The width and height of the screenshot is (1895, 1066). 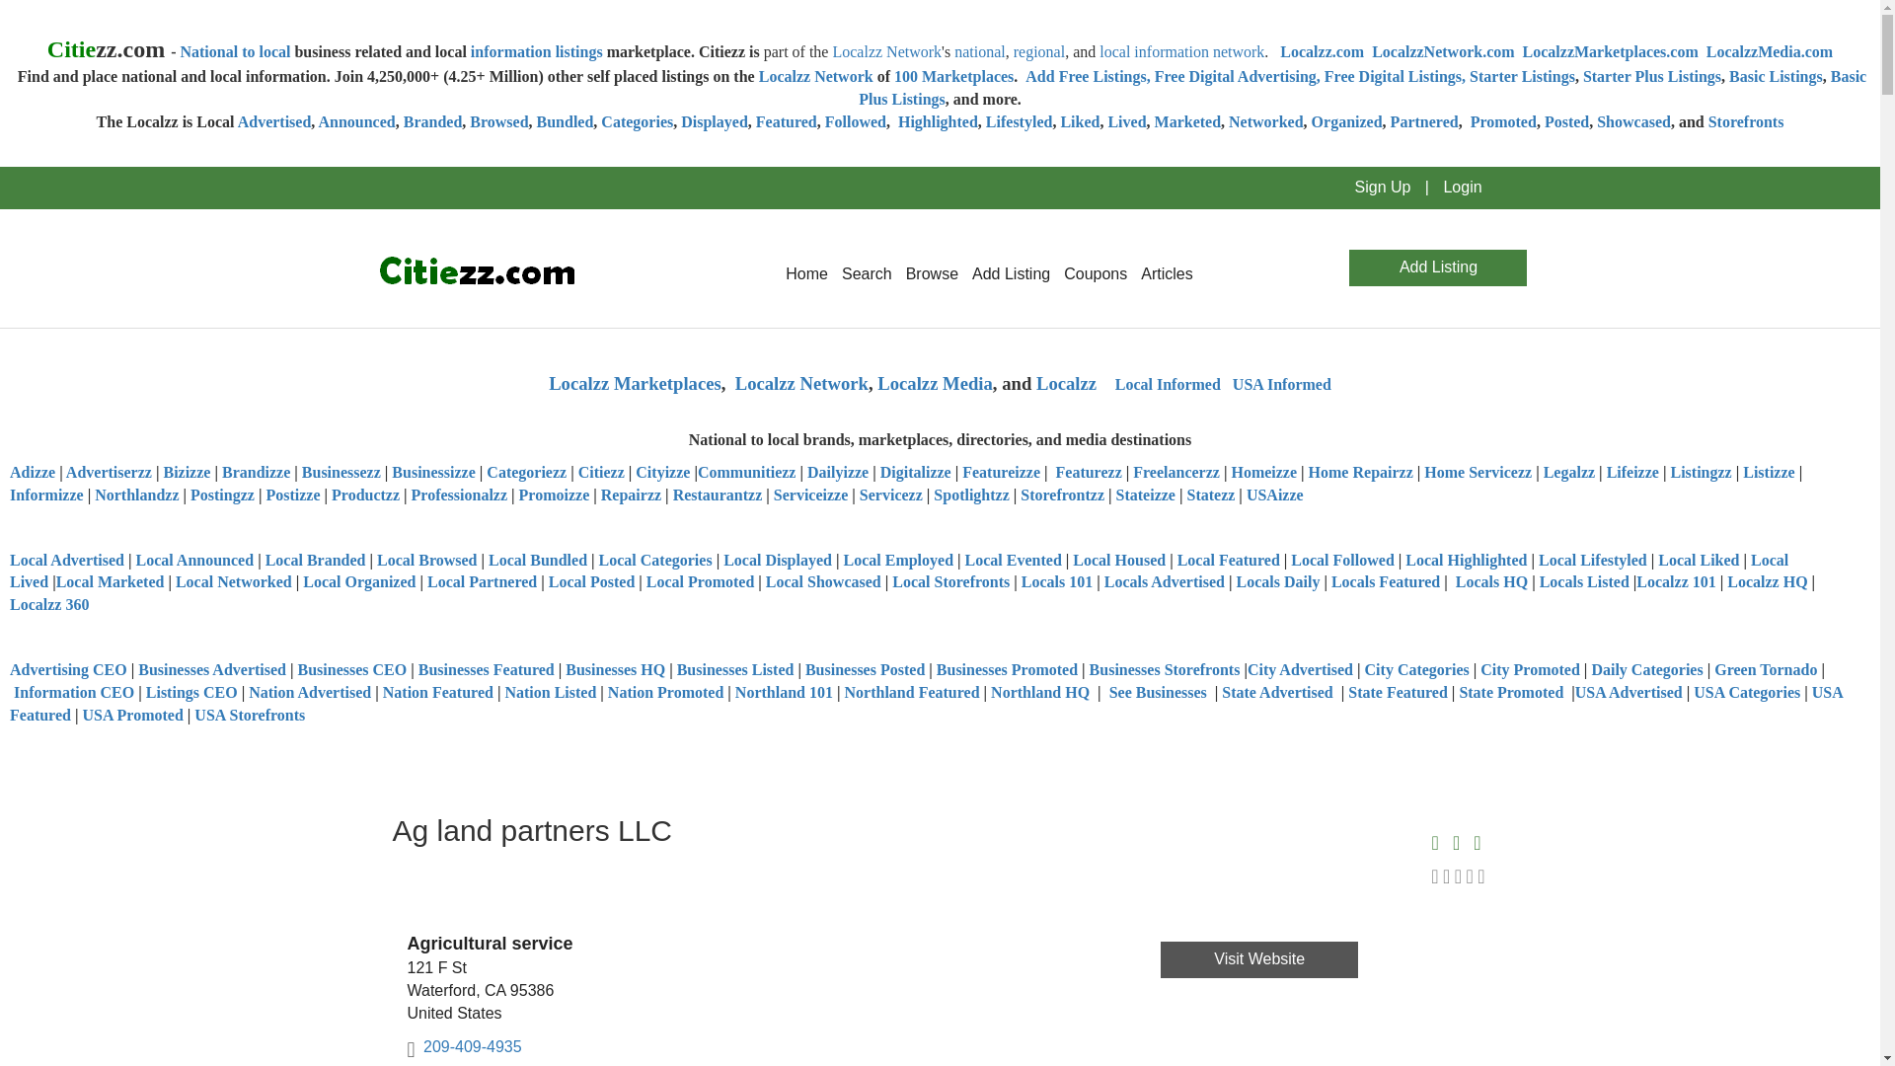 What do you see at coordinates (499, 120) in the screenshot?
I see `Browsed` at bounding box center [499, 120].